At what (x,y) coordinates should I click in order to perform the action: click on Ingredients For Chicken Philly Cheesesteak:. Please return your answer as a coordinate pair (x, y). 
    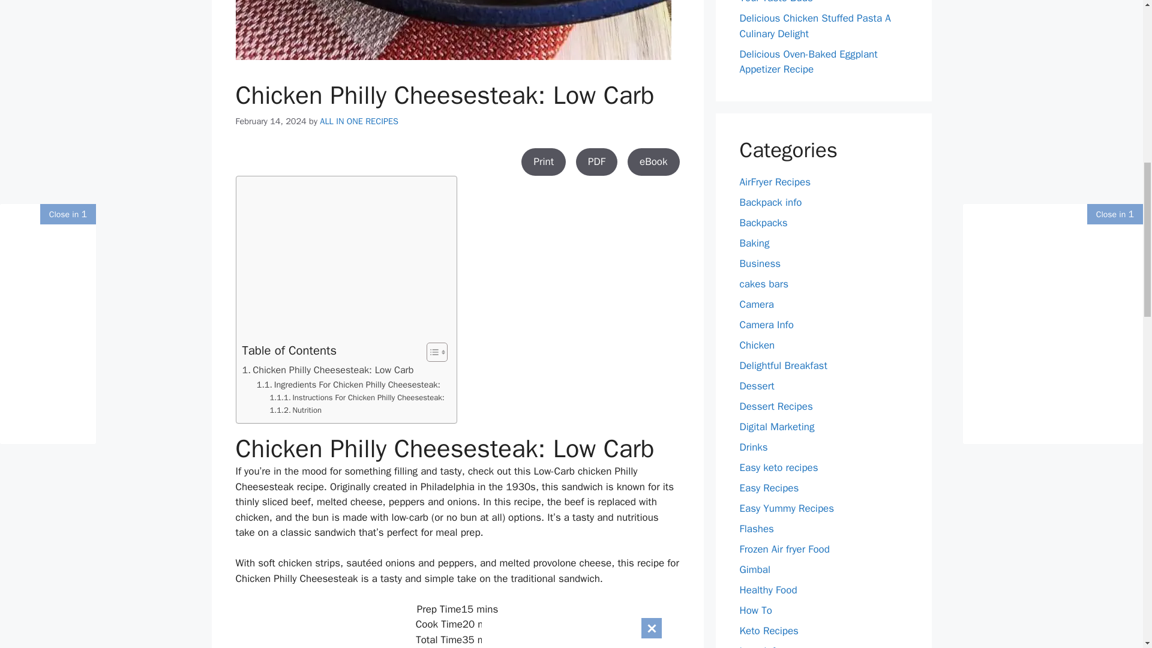
    Looking at the image, I should click on (348, 385).